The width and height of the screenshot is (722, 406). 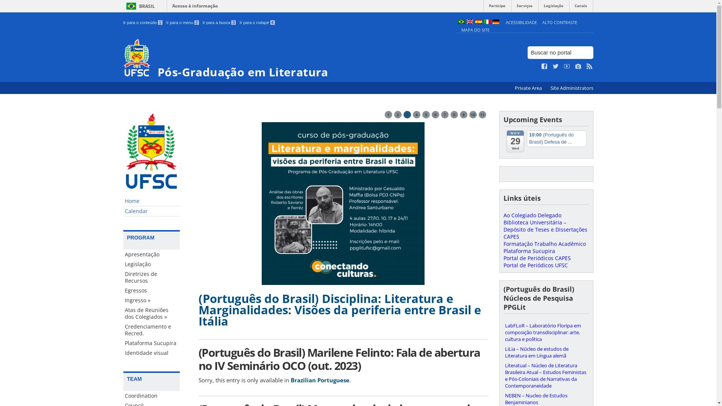 I want to click on Deutsch (de), so click(x=496, y=23).